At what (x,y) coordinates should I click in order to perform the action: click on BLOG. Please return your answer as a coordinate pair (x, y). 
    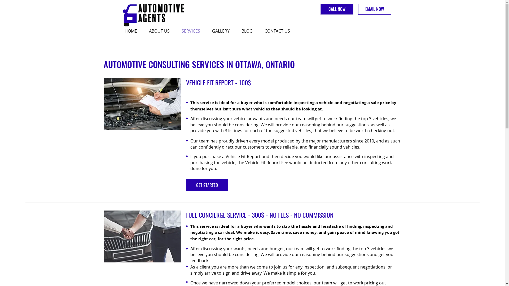
    Looking at the image, I should click on (249, 31).